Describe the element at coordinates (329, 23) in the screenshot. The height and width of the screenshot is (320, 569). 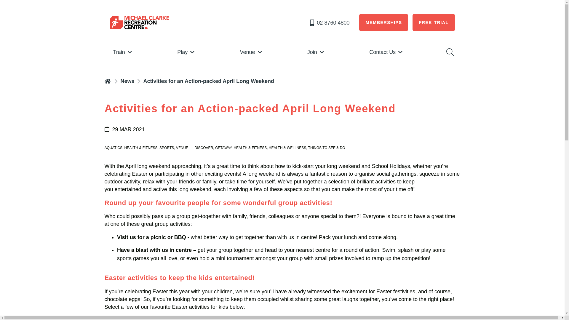
I see `02 8760 4800` at that location.